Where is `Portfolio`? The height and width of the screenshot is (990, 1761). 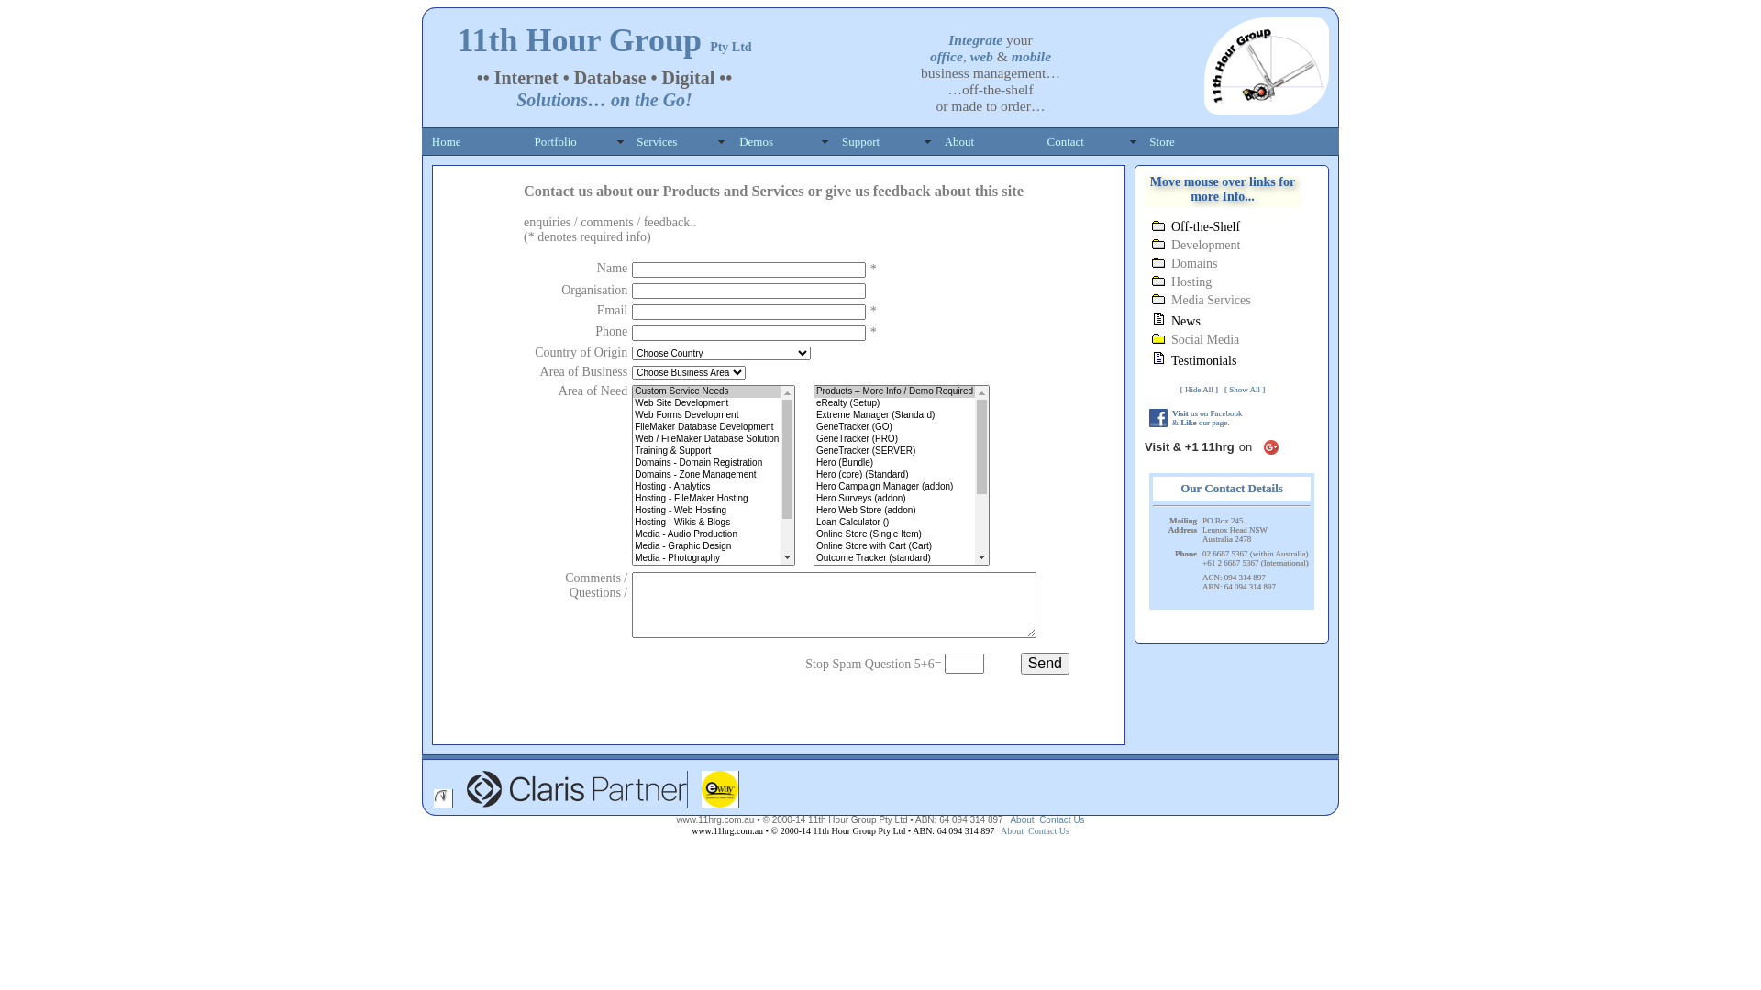
Portfolio is located at coordinates (577, 141).